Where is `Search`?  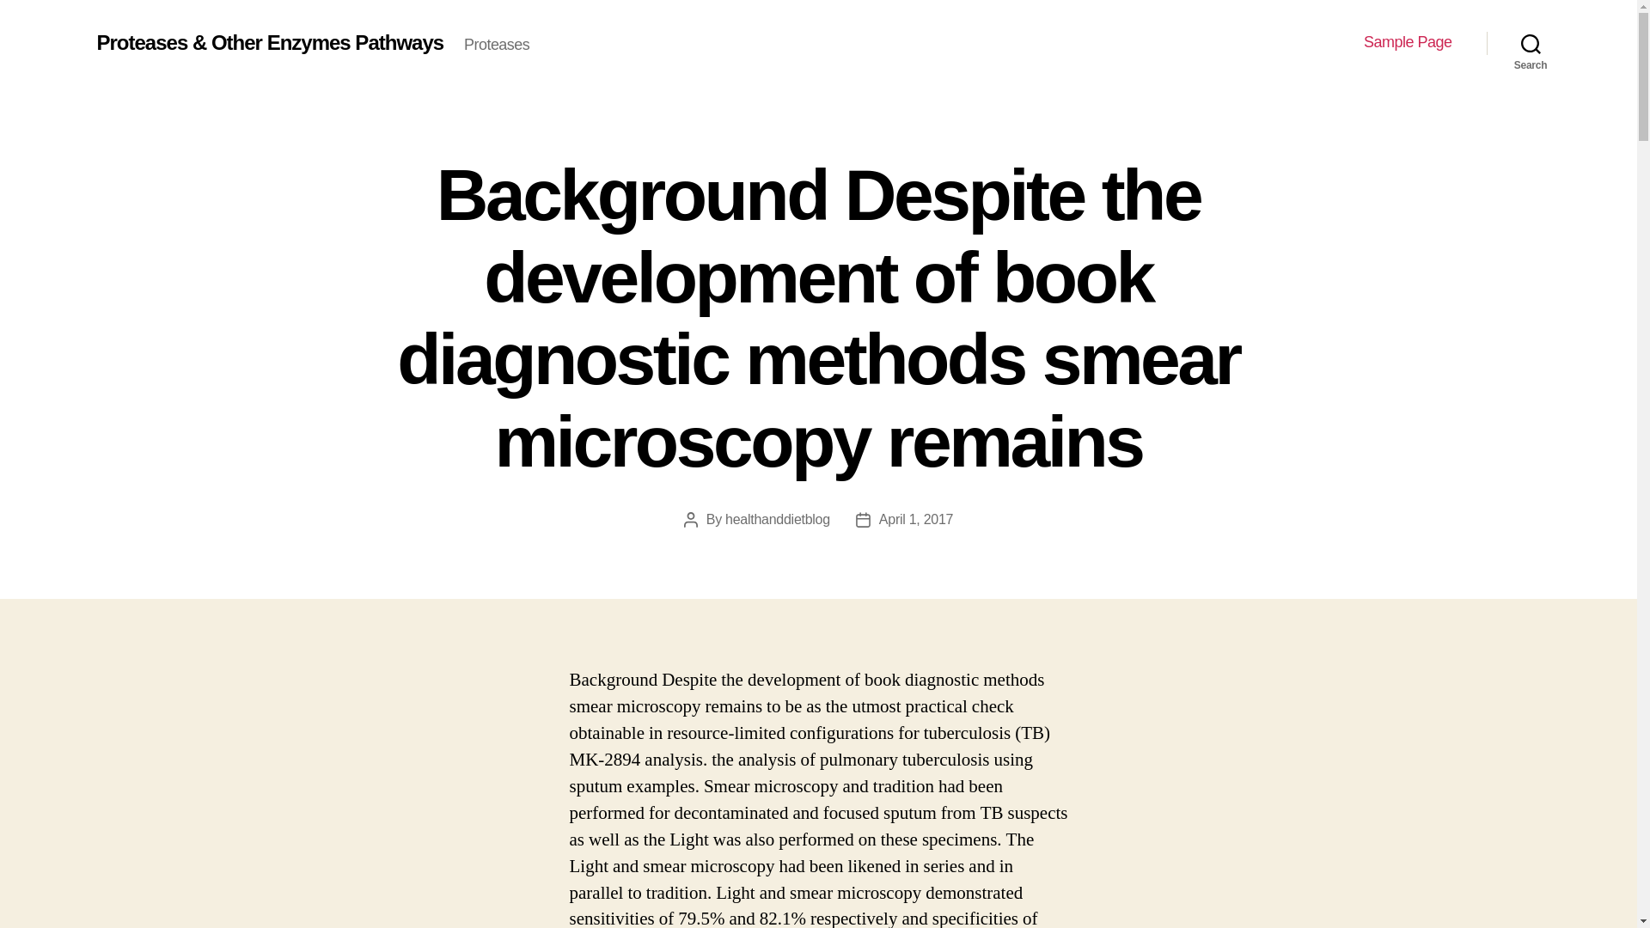 Search is located at coordinates (1531, 43).